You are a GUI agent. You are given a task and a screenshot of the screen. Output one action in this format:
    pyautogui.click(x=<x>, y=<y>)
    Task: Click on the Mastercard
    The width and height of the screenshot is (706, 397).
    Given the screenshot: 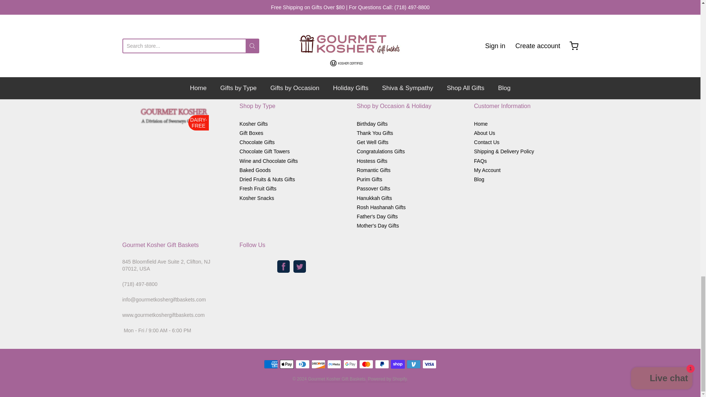 What is the action you would take?
    pyautogui.click(x=366, y=364)
    